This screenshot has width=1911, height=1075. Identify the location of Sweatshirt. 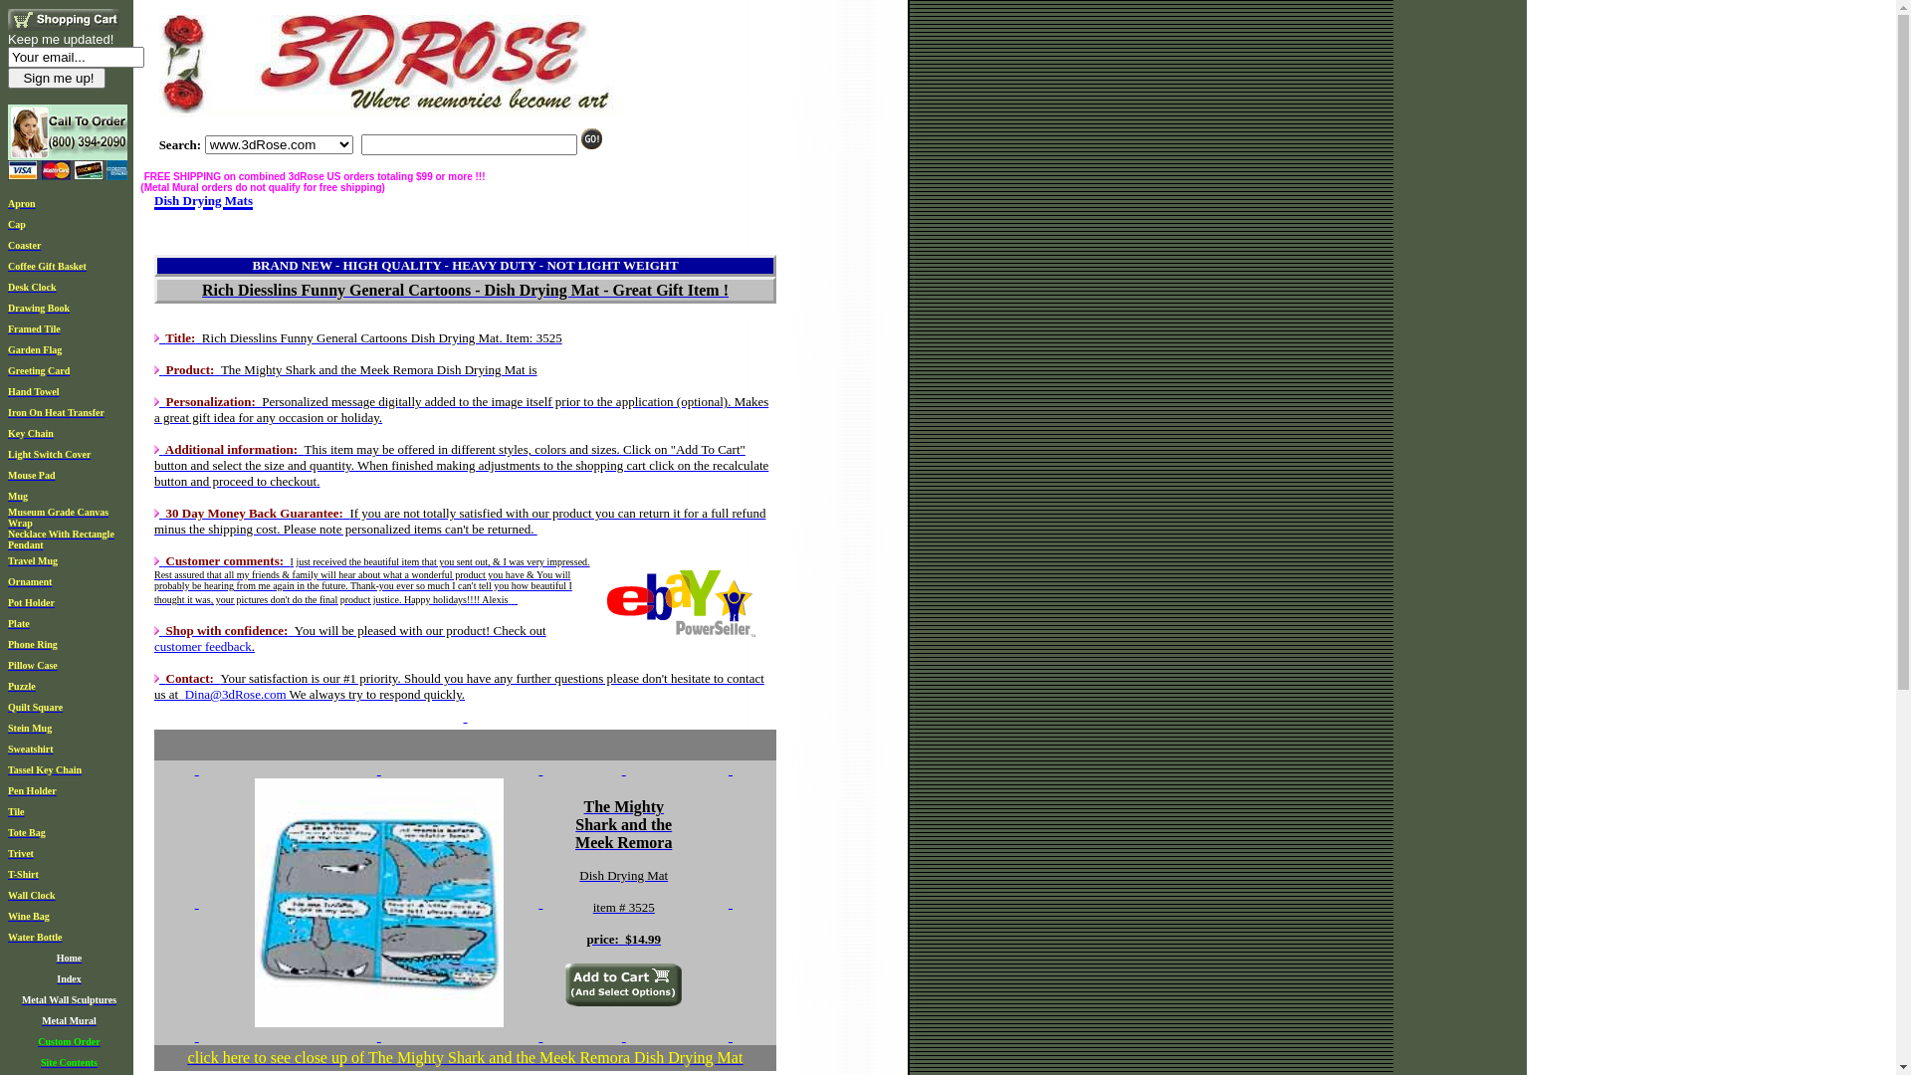
(31, 747).